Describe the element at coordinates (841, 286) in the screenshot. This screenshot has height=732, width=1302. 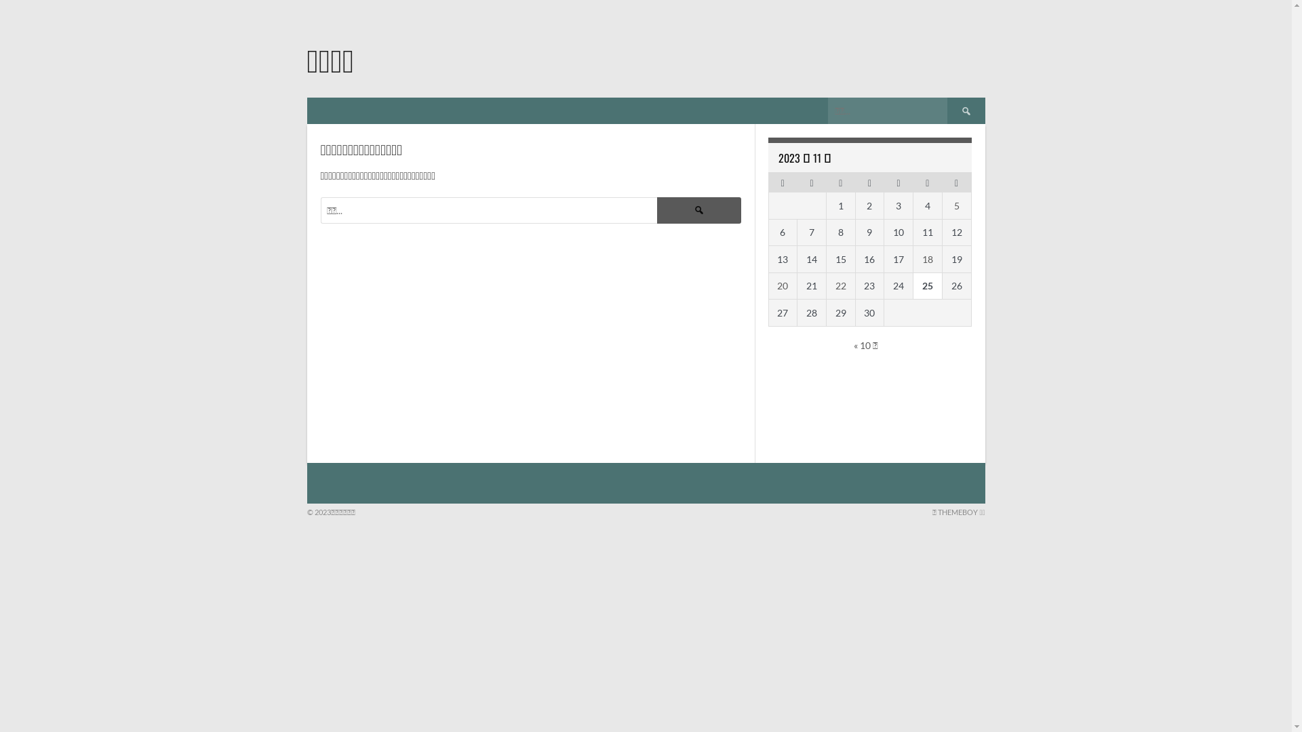
I see `22` at that location.